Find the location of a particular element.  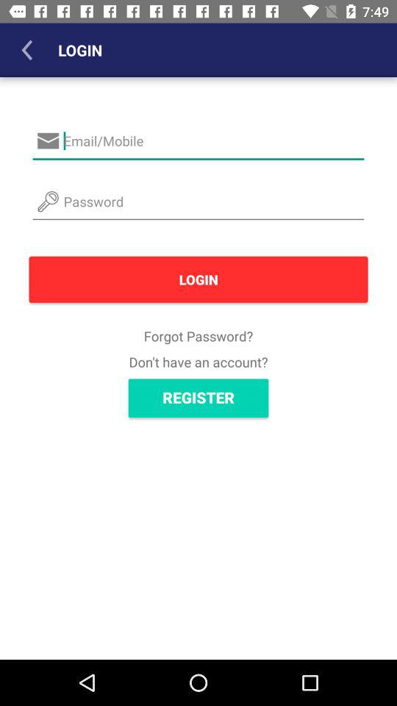

jump until forgot password? icon is located at coordinates (198, 335).